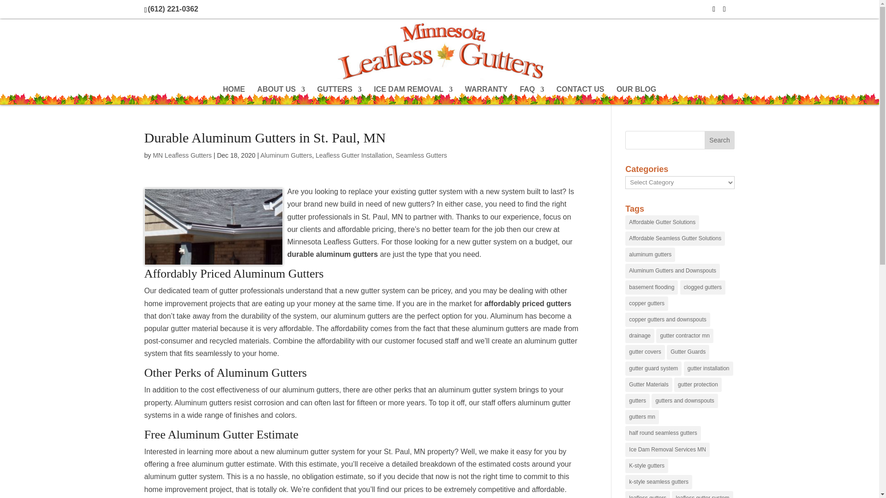  What do you see at coordinates (281, 95) in the screenshot?
I see `ABOUT US` at bounding box center [281, 95].